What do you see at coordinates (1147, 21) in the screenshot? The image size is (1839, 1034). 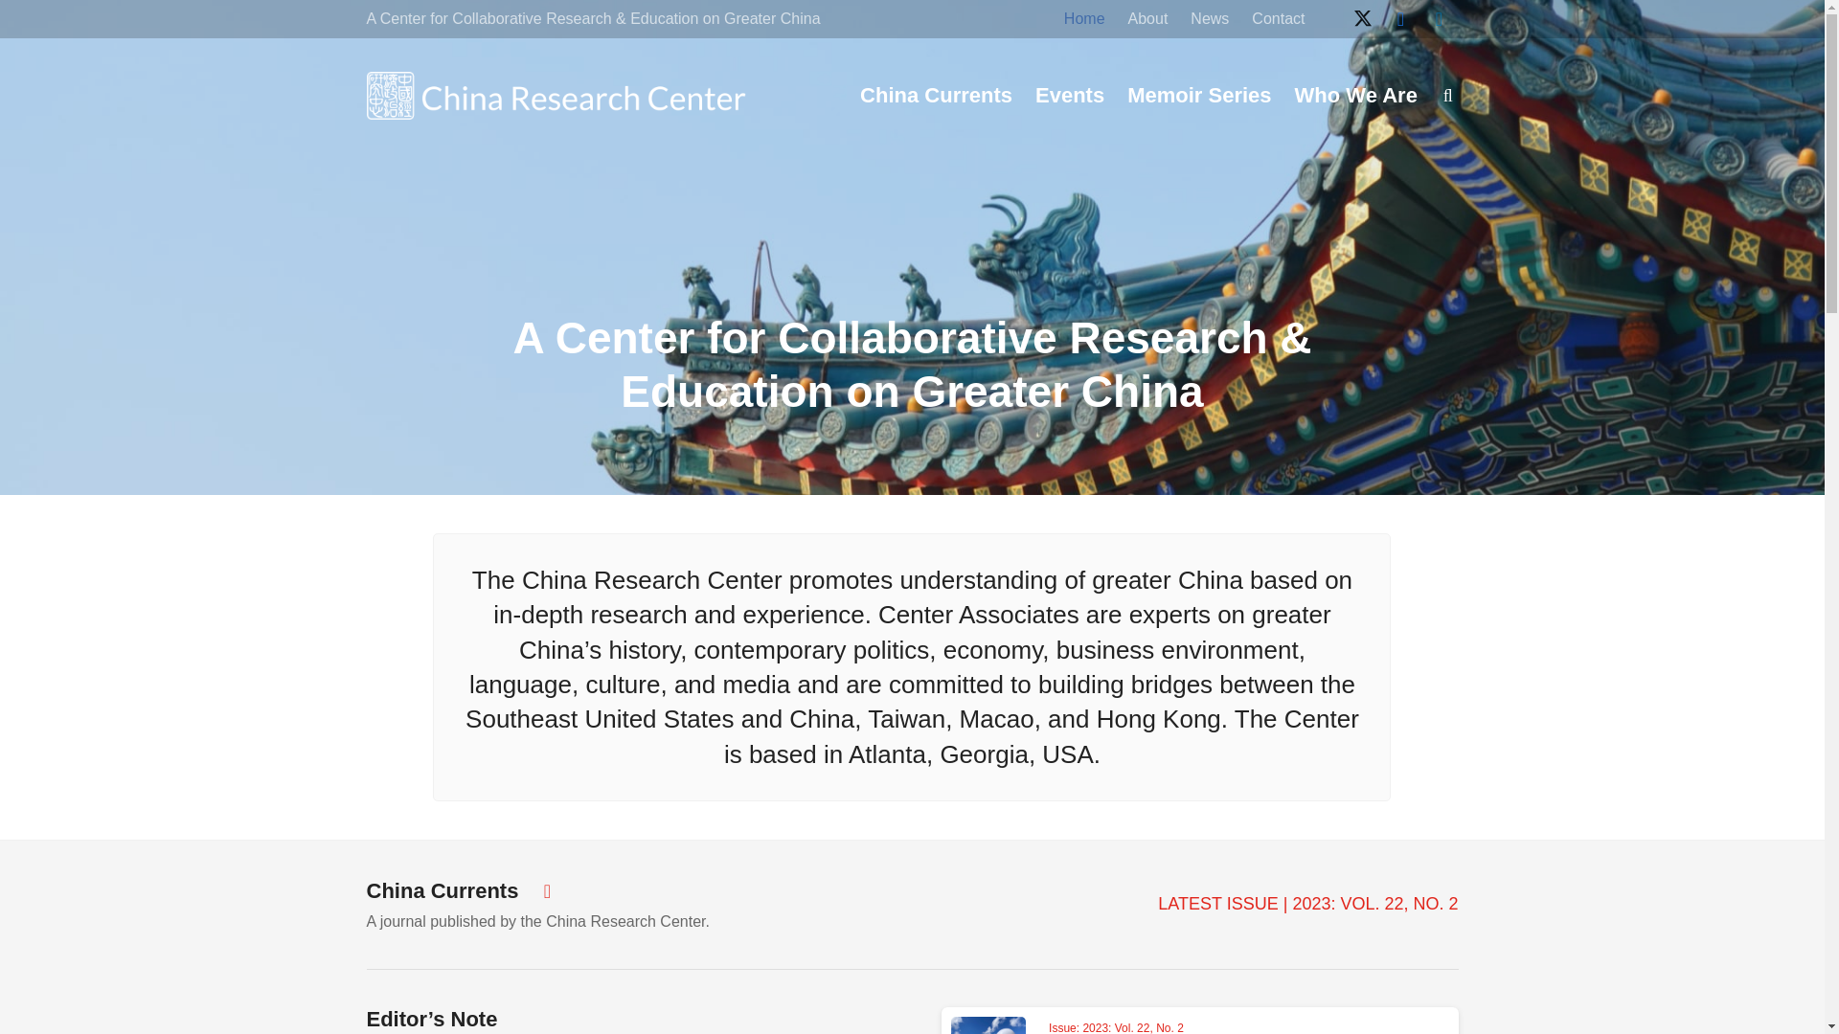 I see `About` at bounding box center [1147, 21].